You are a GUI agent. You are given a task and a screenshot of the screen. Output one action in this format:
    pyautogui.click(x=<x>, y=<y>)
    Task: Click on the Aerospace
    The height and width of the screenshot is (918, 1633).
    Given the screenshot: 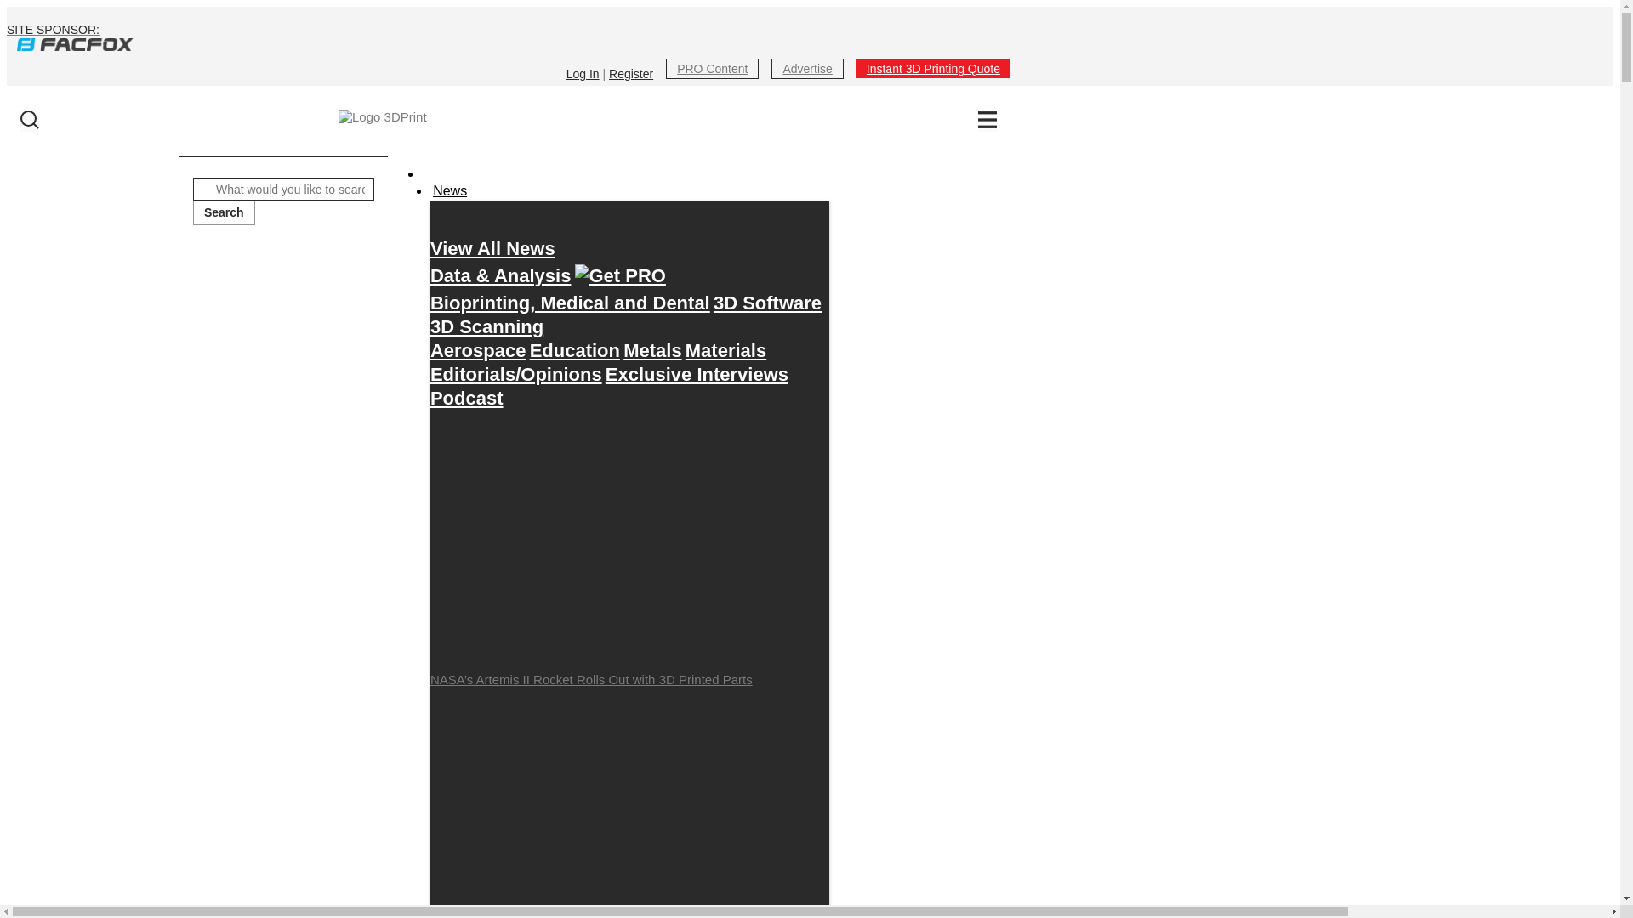 What is the action you would take?
    pyautogui.click(x=478, y=350)
    